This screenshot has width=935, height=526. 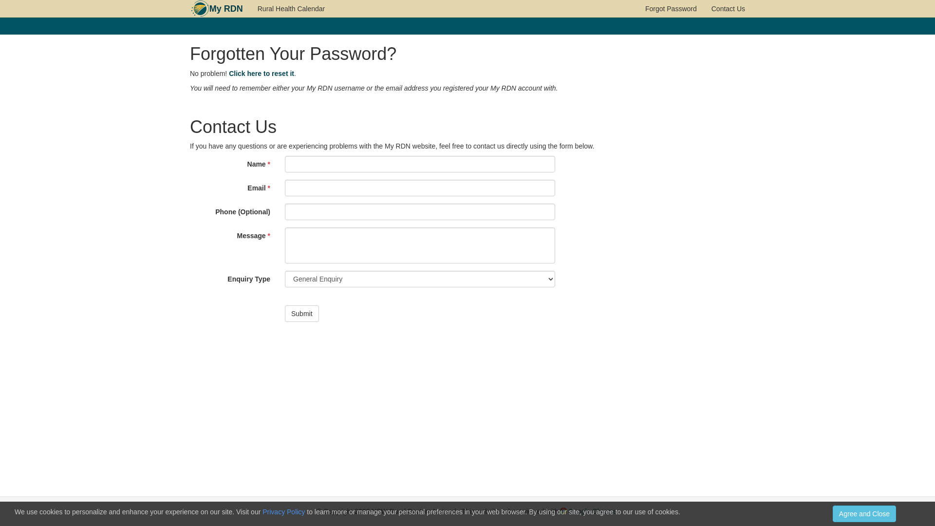 What do you see at coordinates (864, 514) in the screenshot?
I see `Agree and Close` at bounding box center [864, 514].